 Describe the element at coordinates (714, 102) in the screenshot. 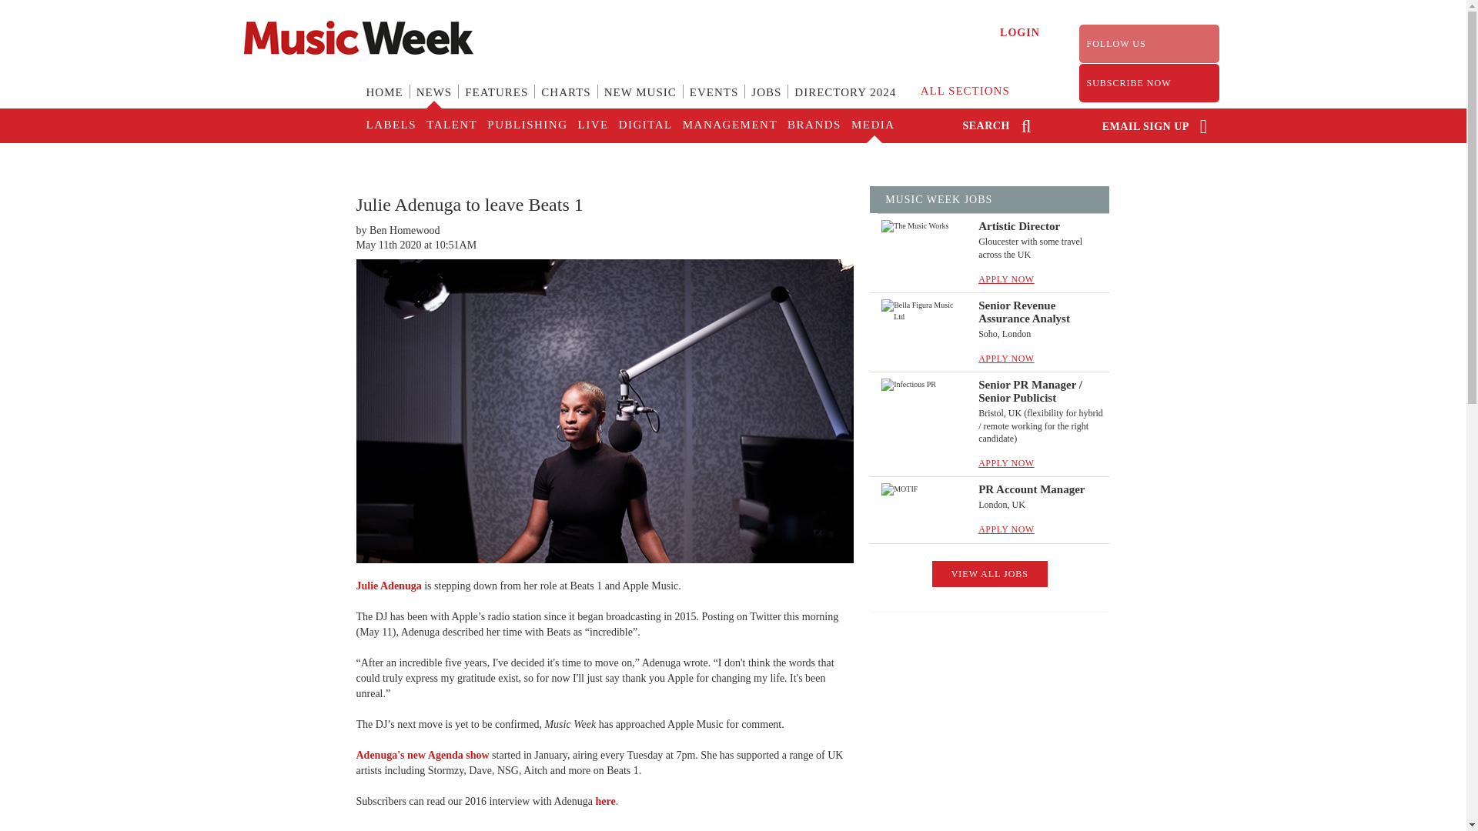

I see `EVENTS` at that location.